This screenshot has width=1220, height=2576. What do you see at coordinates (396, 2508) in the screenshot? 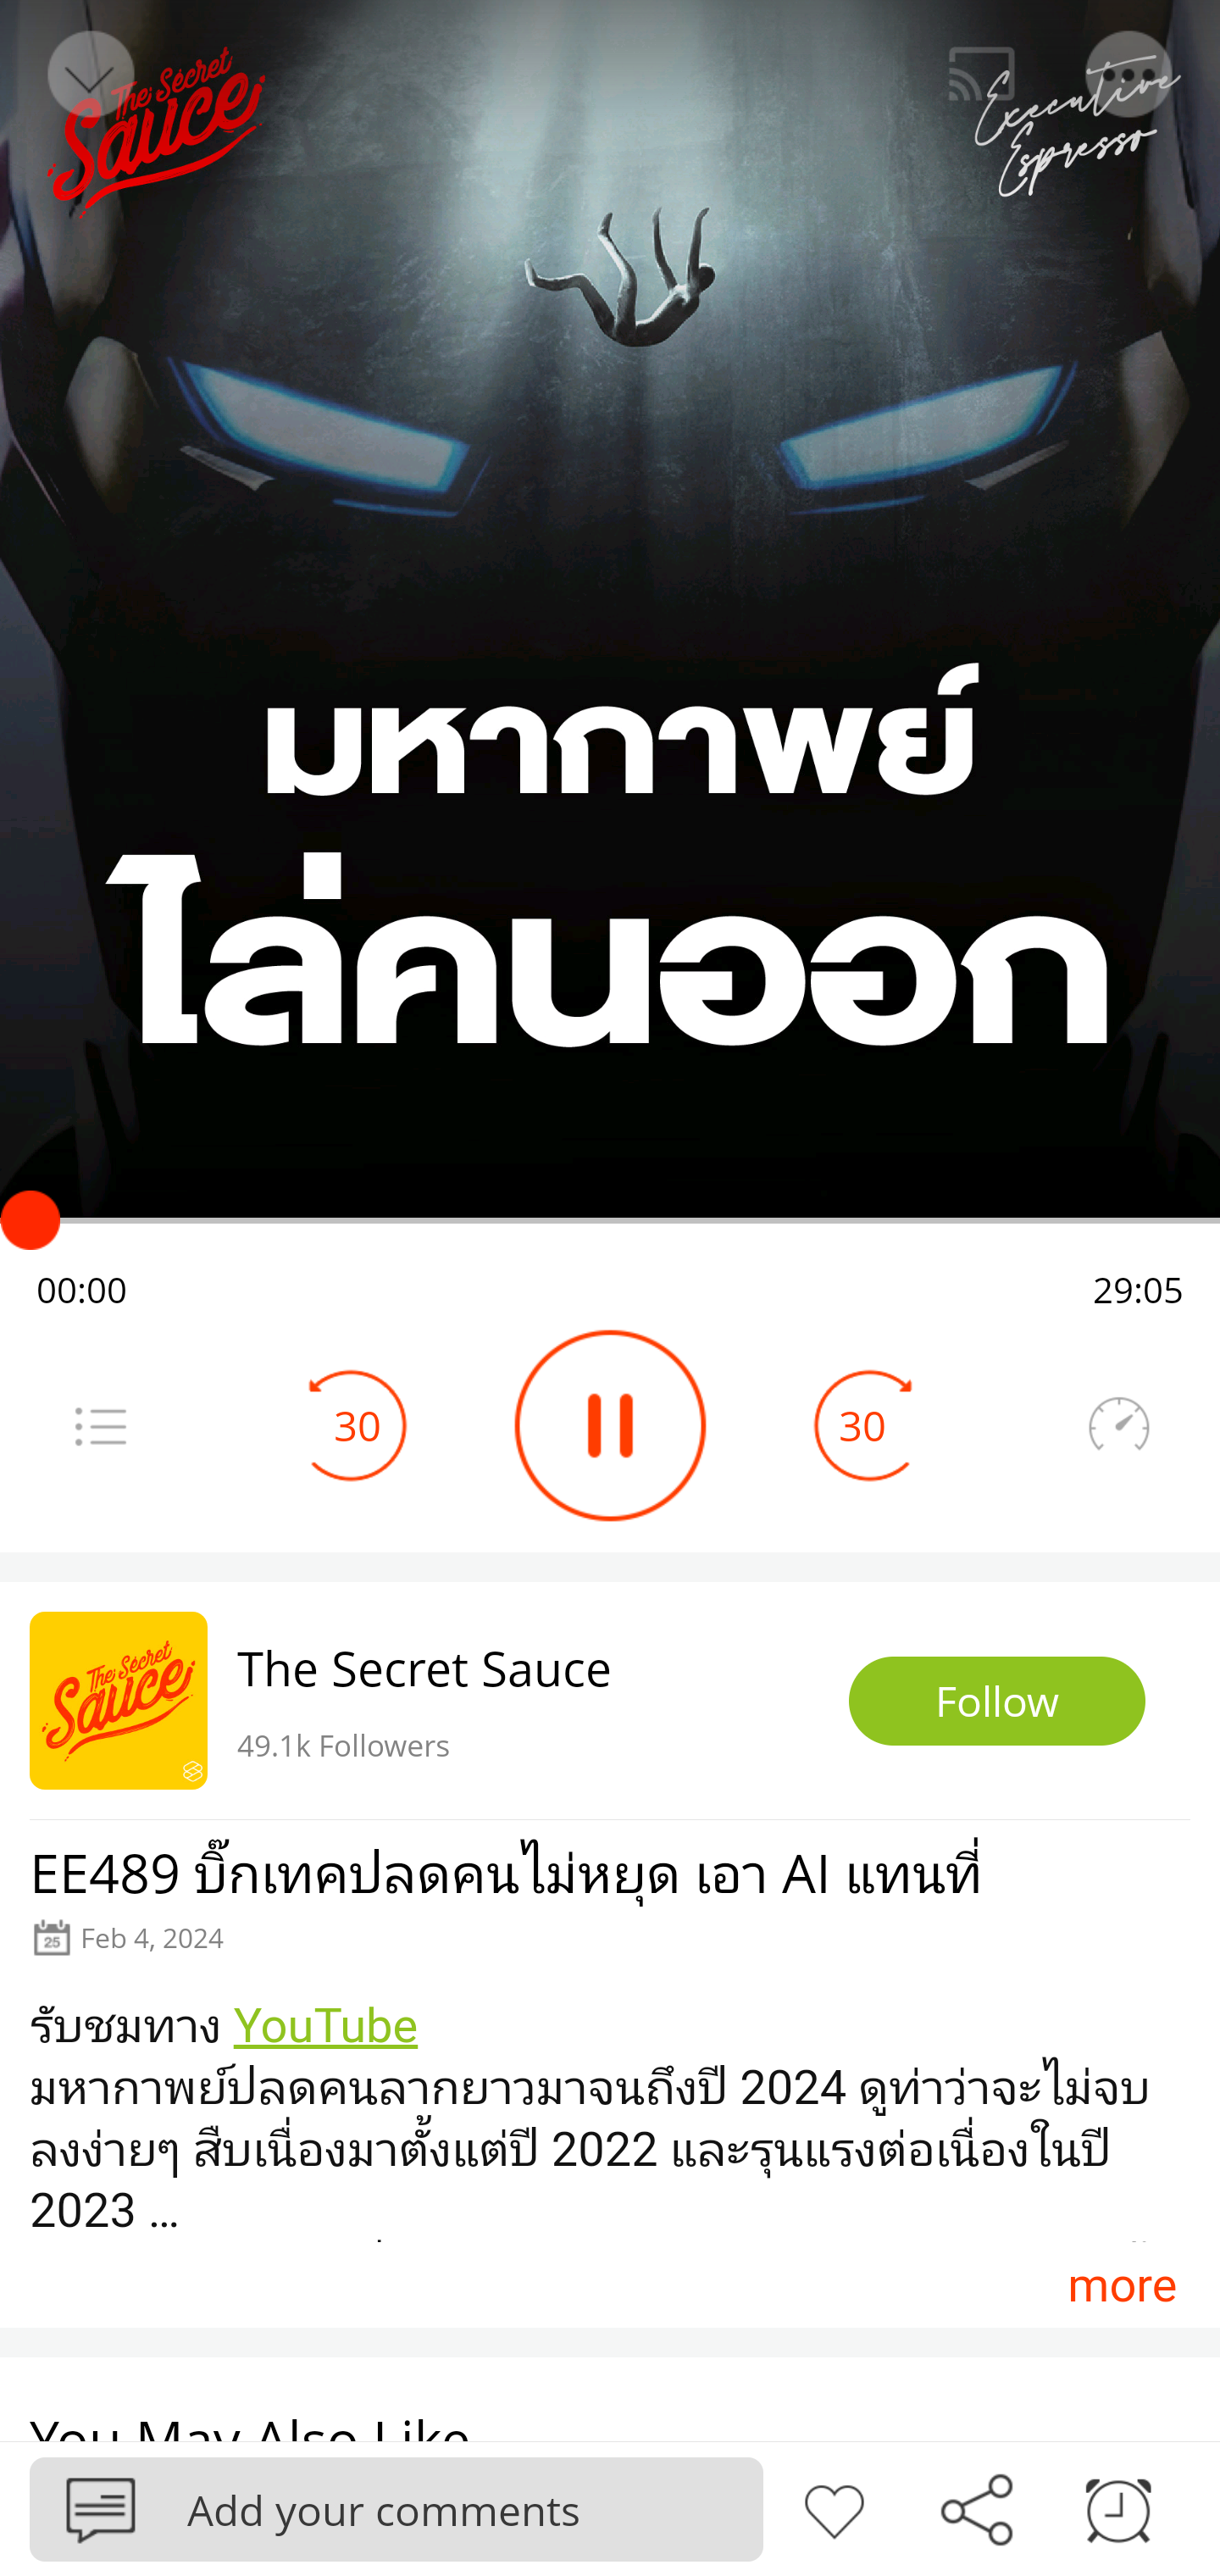
I see `Podbean Add your comments` at bounding box center [396, 2508].